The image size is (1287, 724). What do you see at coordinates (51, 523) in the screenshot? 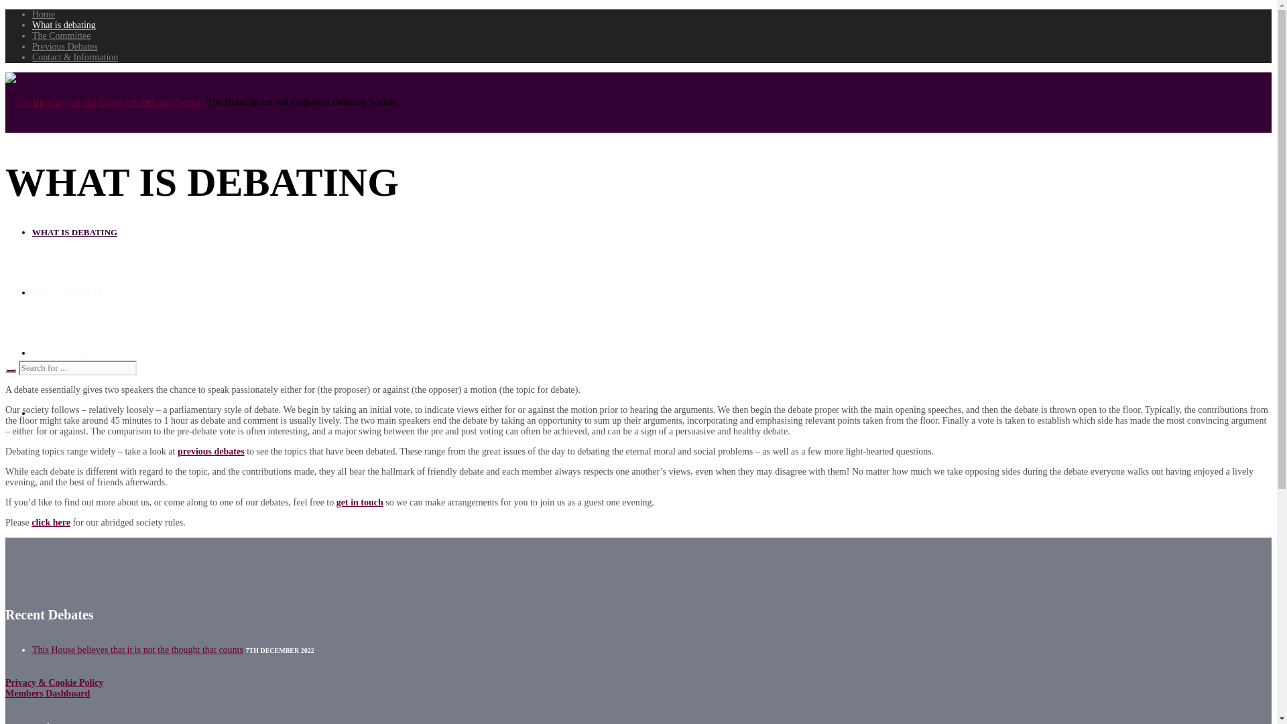
I see `click here` at bounding box center [51, 523].